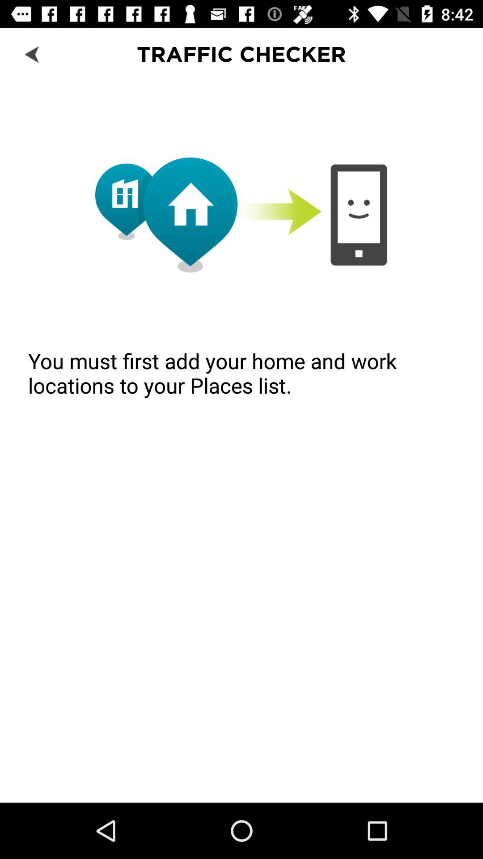 Image resolution: width=483 pixels, height=859 pixels. Describe the element at coordinates (33, 54) in the screenshot. I see `turn on icon to the left of the traffic checker item` at that location.